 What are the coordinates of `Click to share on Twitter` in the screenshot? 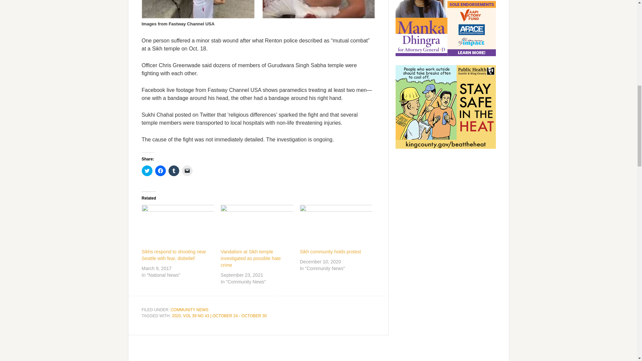 It's located at (147, 170).